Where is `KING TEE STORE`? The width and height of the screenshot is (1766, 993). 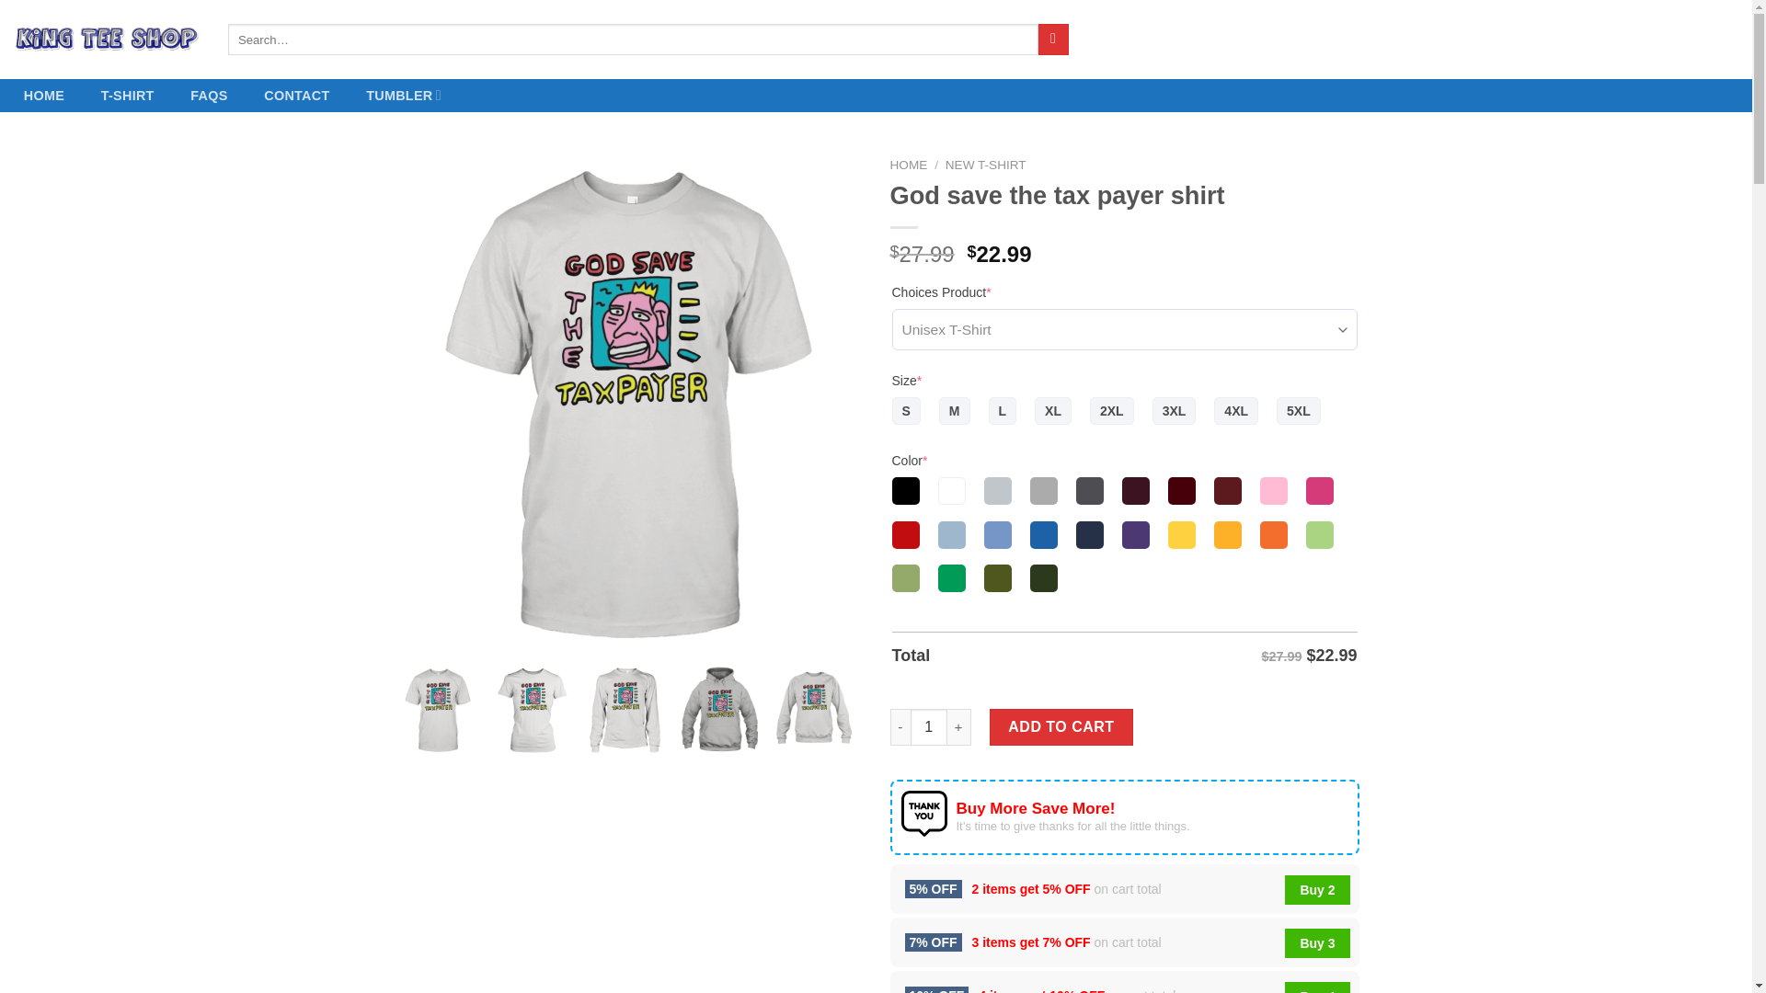
KING TEE STORE is located at coordinates (107, 40).